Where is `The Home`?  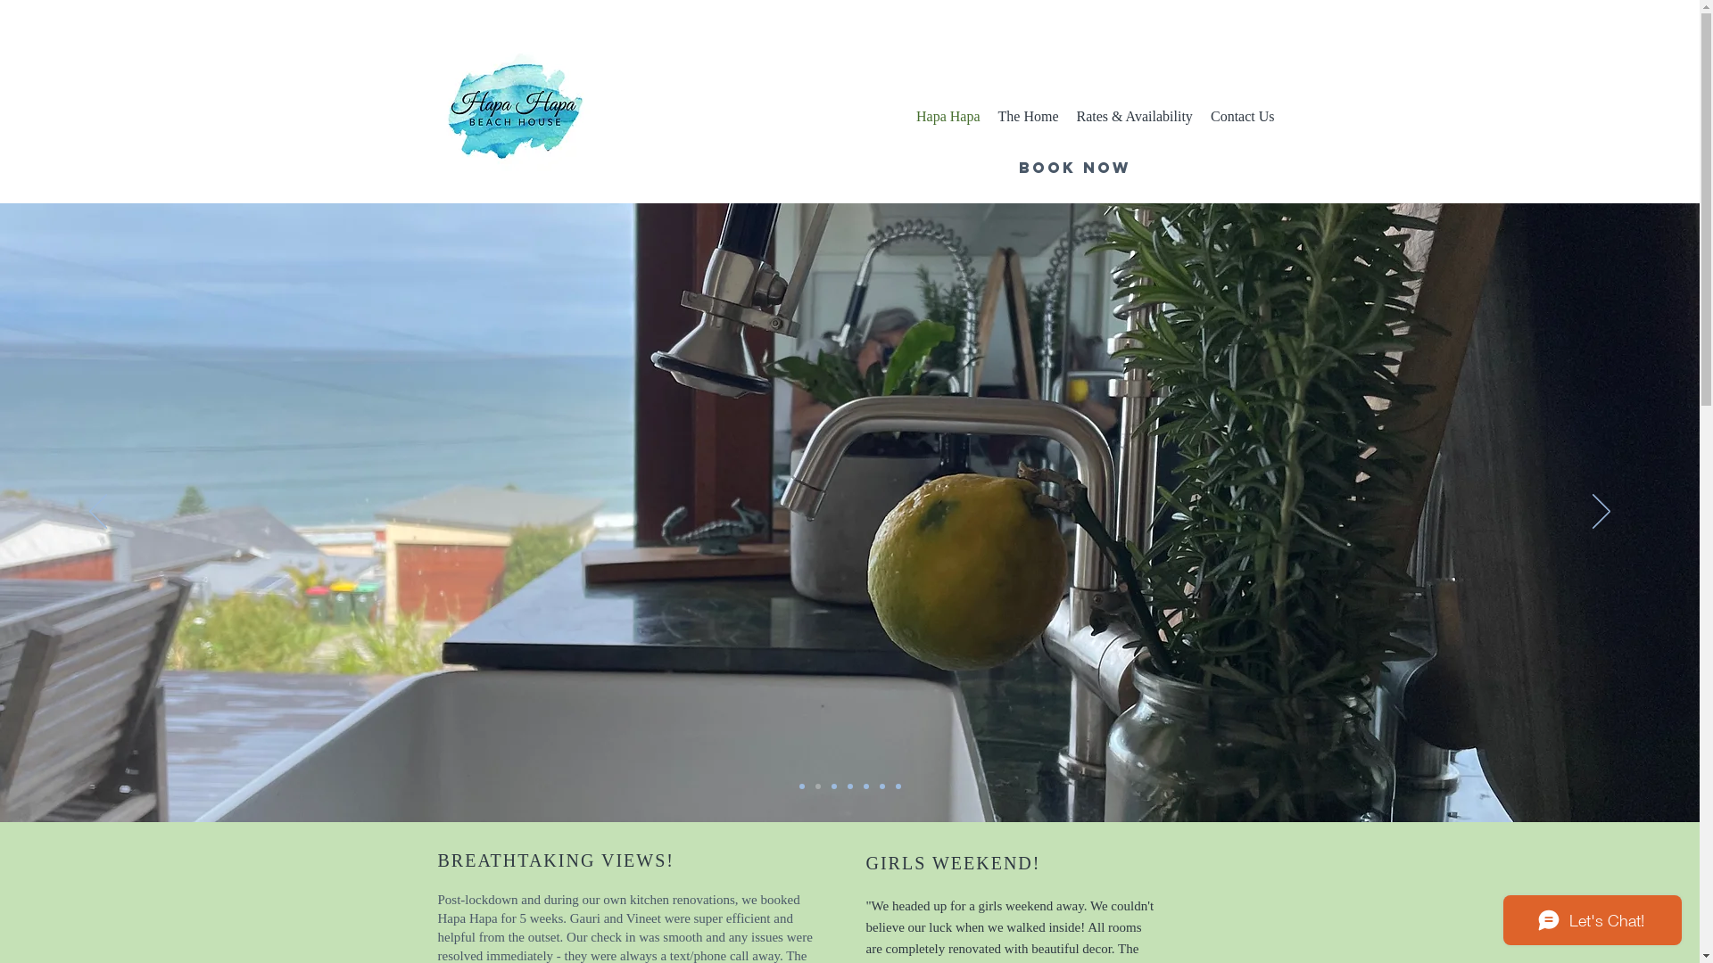
The Home is located at coordinates (1028, 116).